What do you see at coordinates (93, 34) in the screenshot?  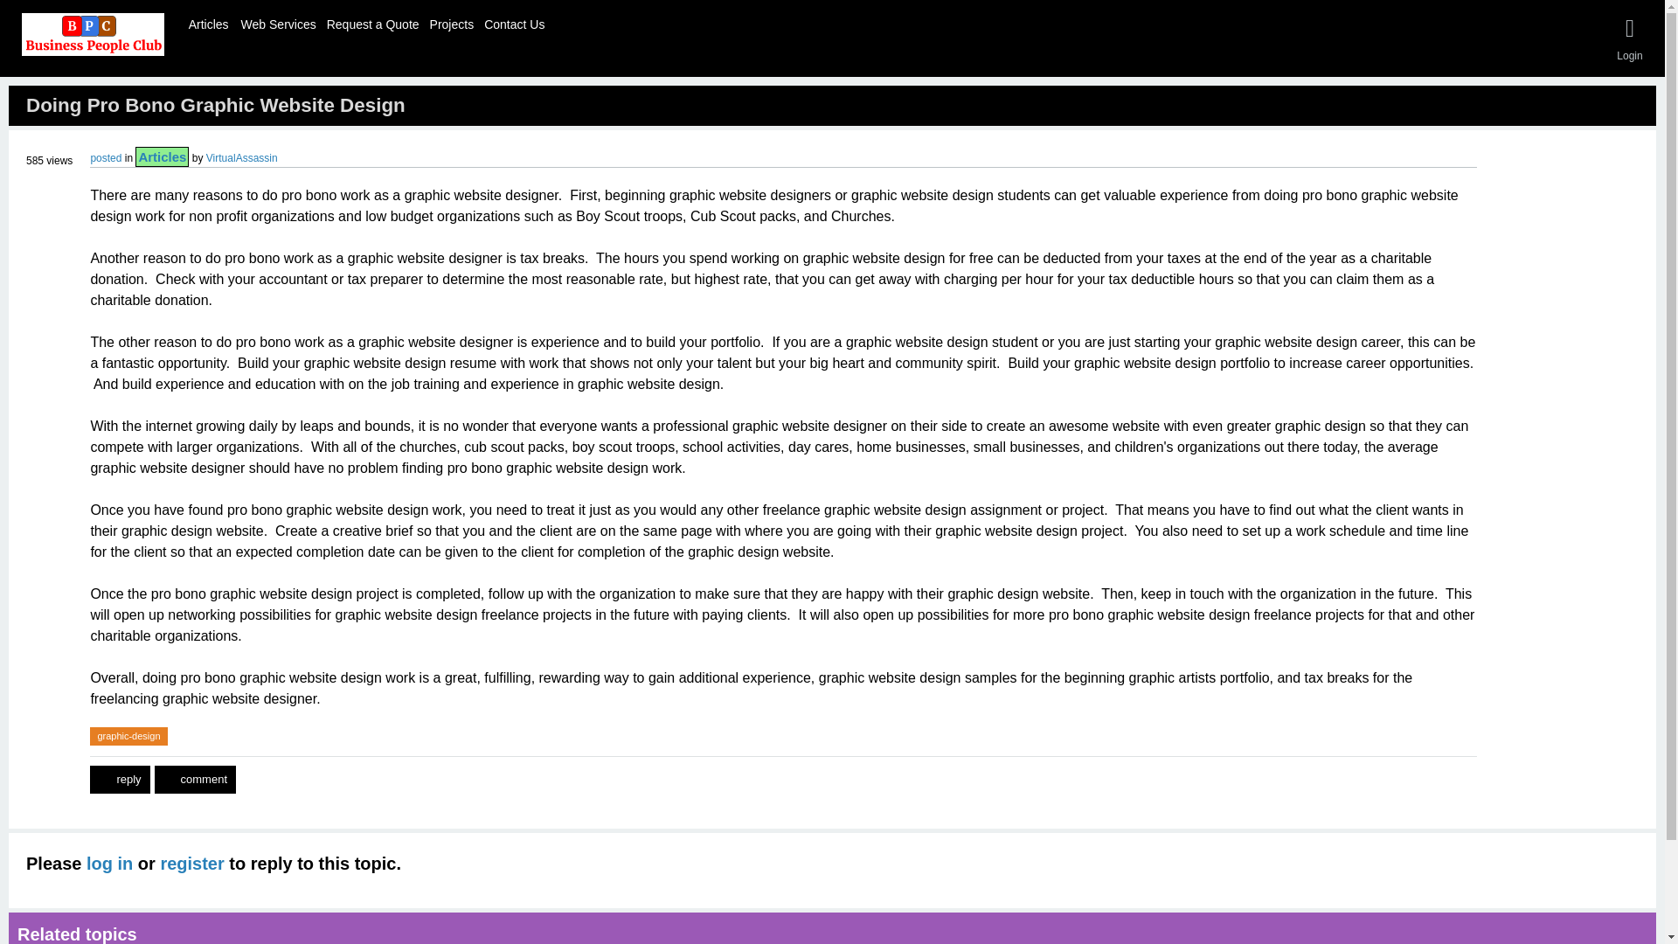 I see `Business People Club - Business Tools and Services` at bounding box center [93, 34].